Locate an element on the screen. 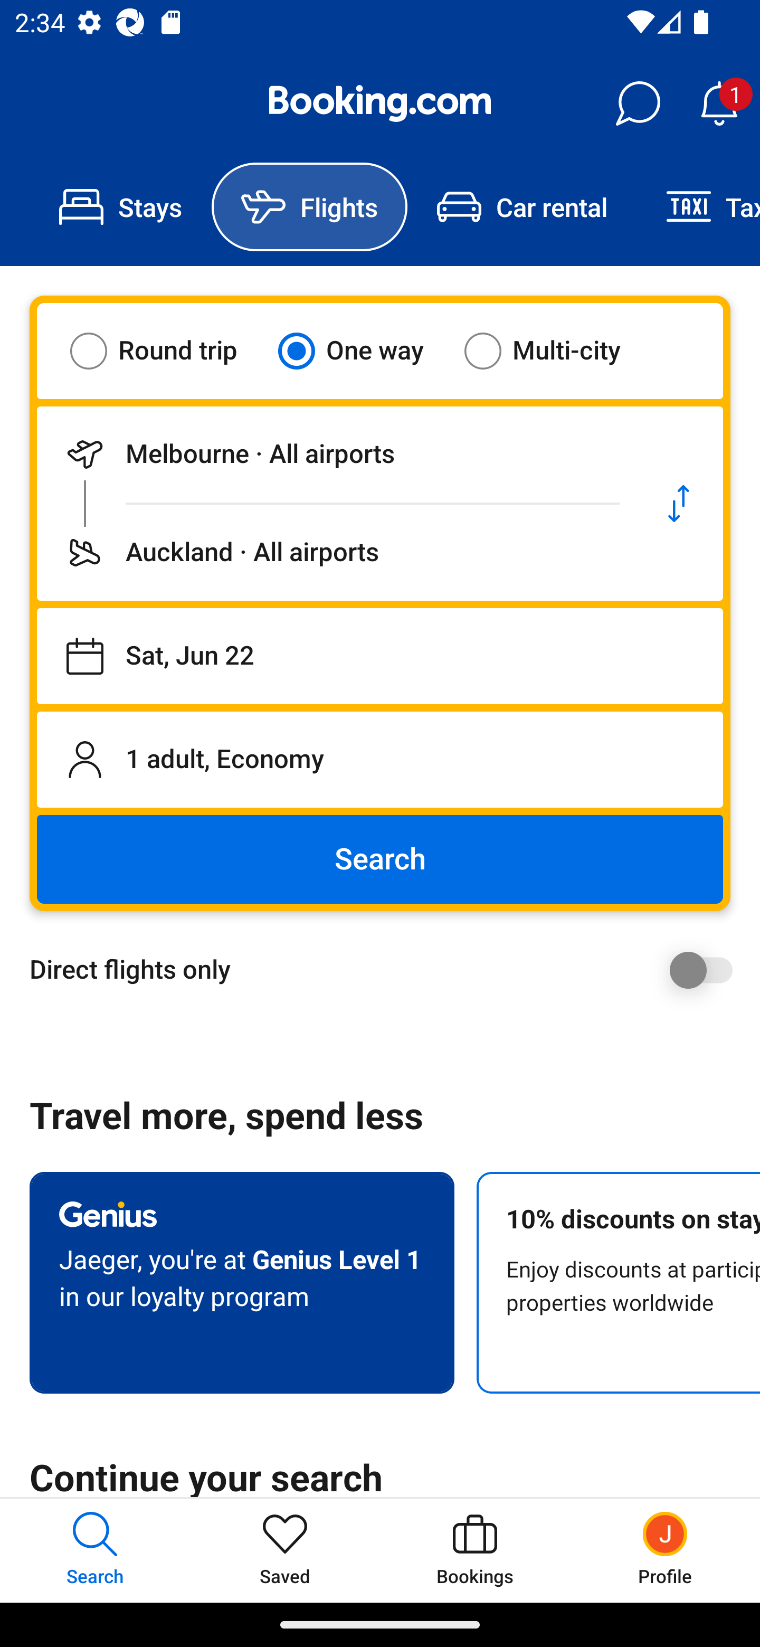  Round trip is located at coordinates (167, 351).